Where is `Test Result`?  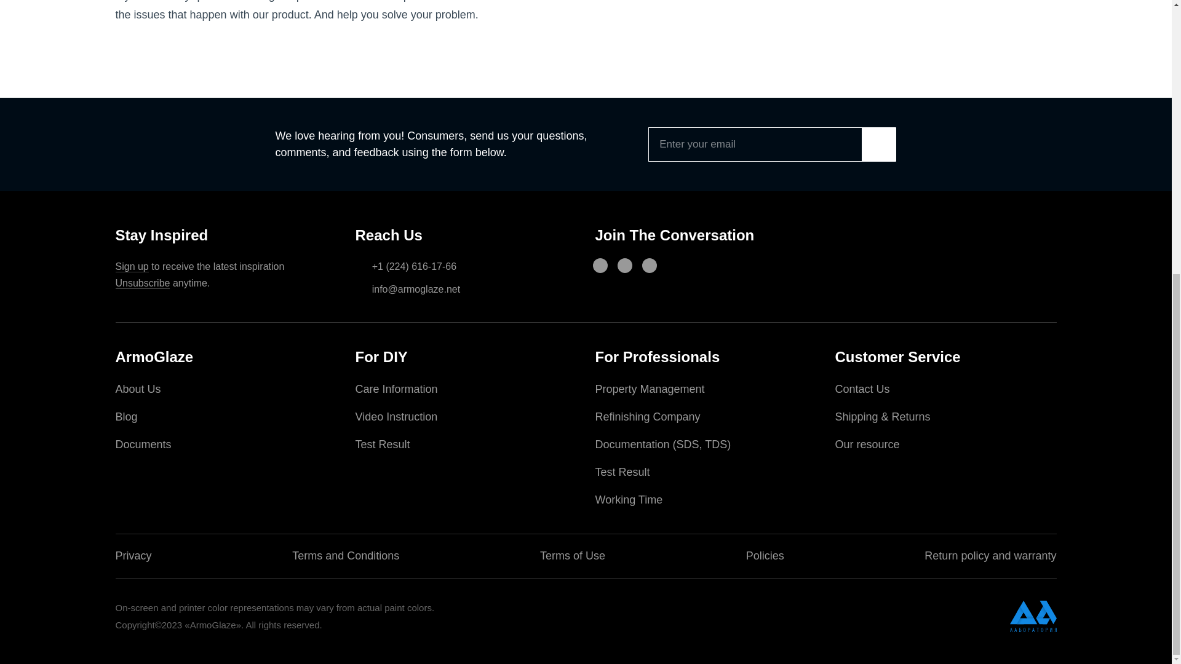
Test Result is located at coordinates (383, 444).